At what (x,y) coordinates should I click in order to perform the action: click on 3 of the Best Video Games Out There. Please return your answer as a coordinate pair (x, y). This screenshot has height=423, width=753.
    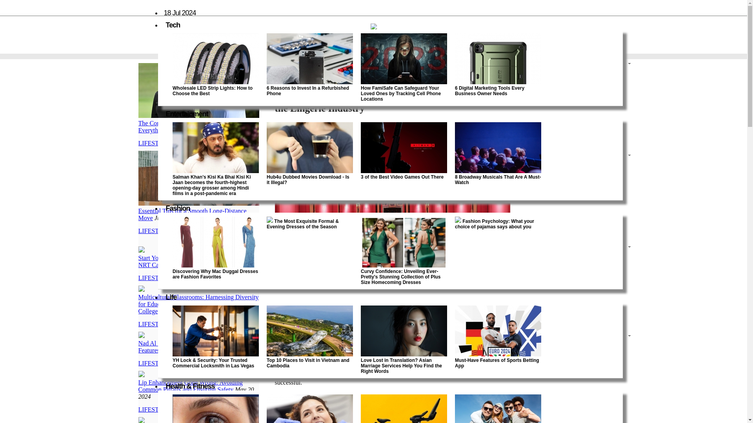
    Looking at the image, I should click on (402, 177).